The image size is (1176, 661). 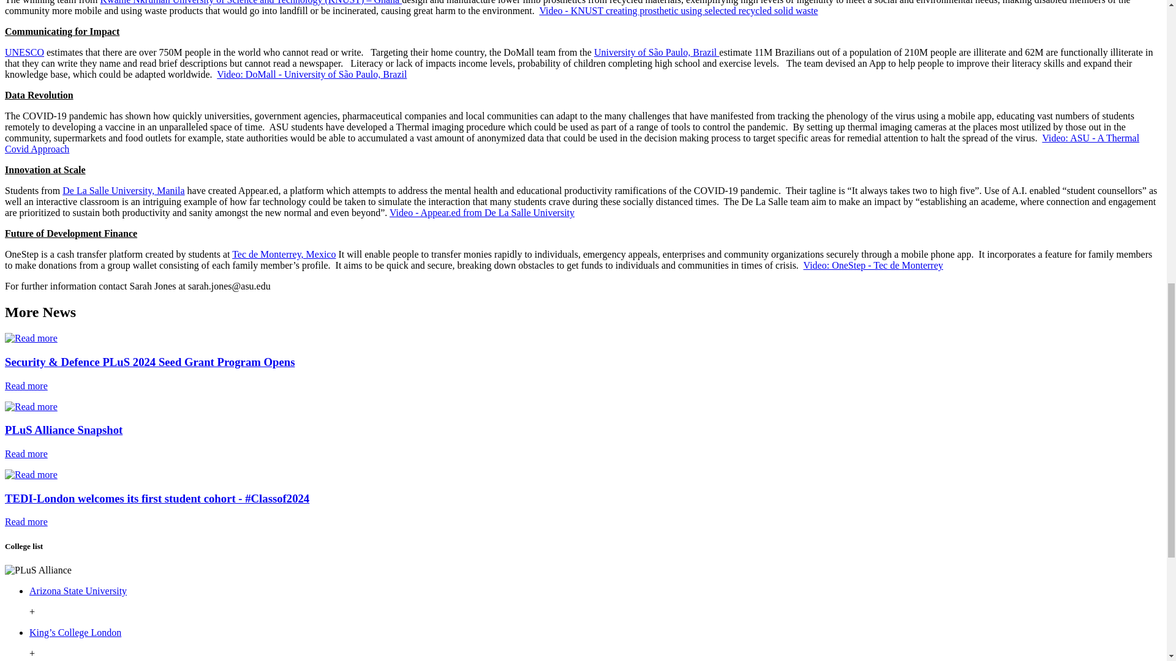 What do you see at coordinates (481, 213) in the screenshot?
I see `Video - Appear.ed from De La Salle University` at bounding box center [481, 213].